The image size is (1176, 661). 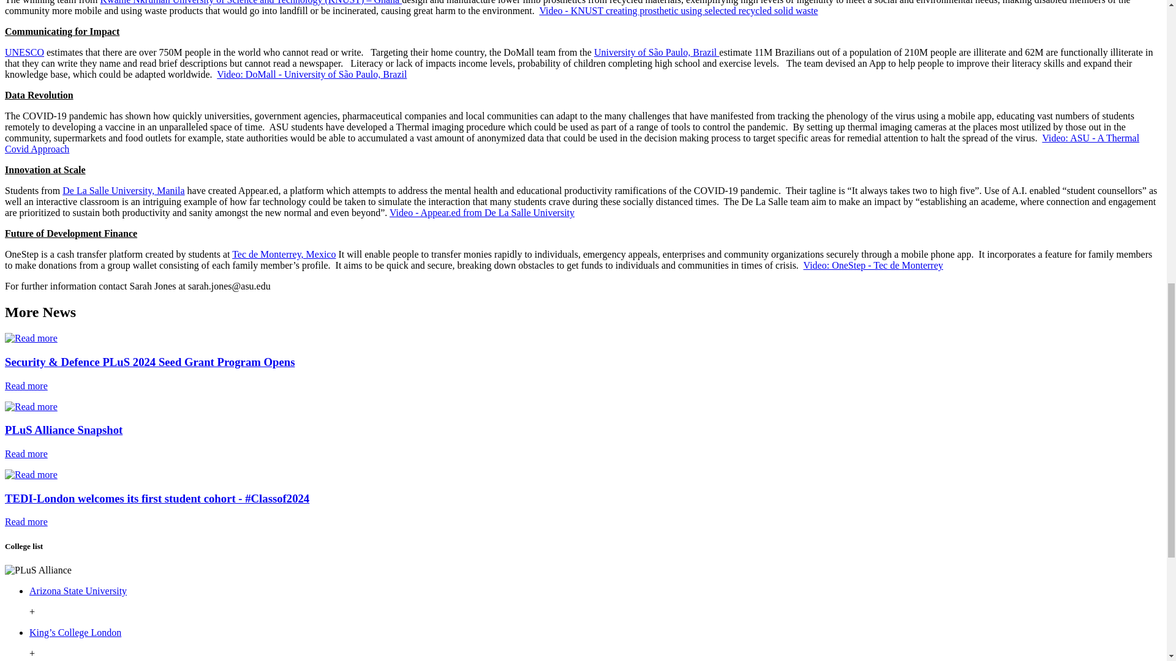 What do you see at coordinates (481, 213) in the screenshot?
I see `Video - Appear.ed from De La Salle University` at bounding box center [481, 213].